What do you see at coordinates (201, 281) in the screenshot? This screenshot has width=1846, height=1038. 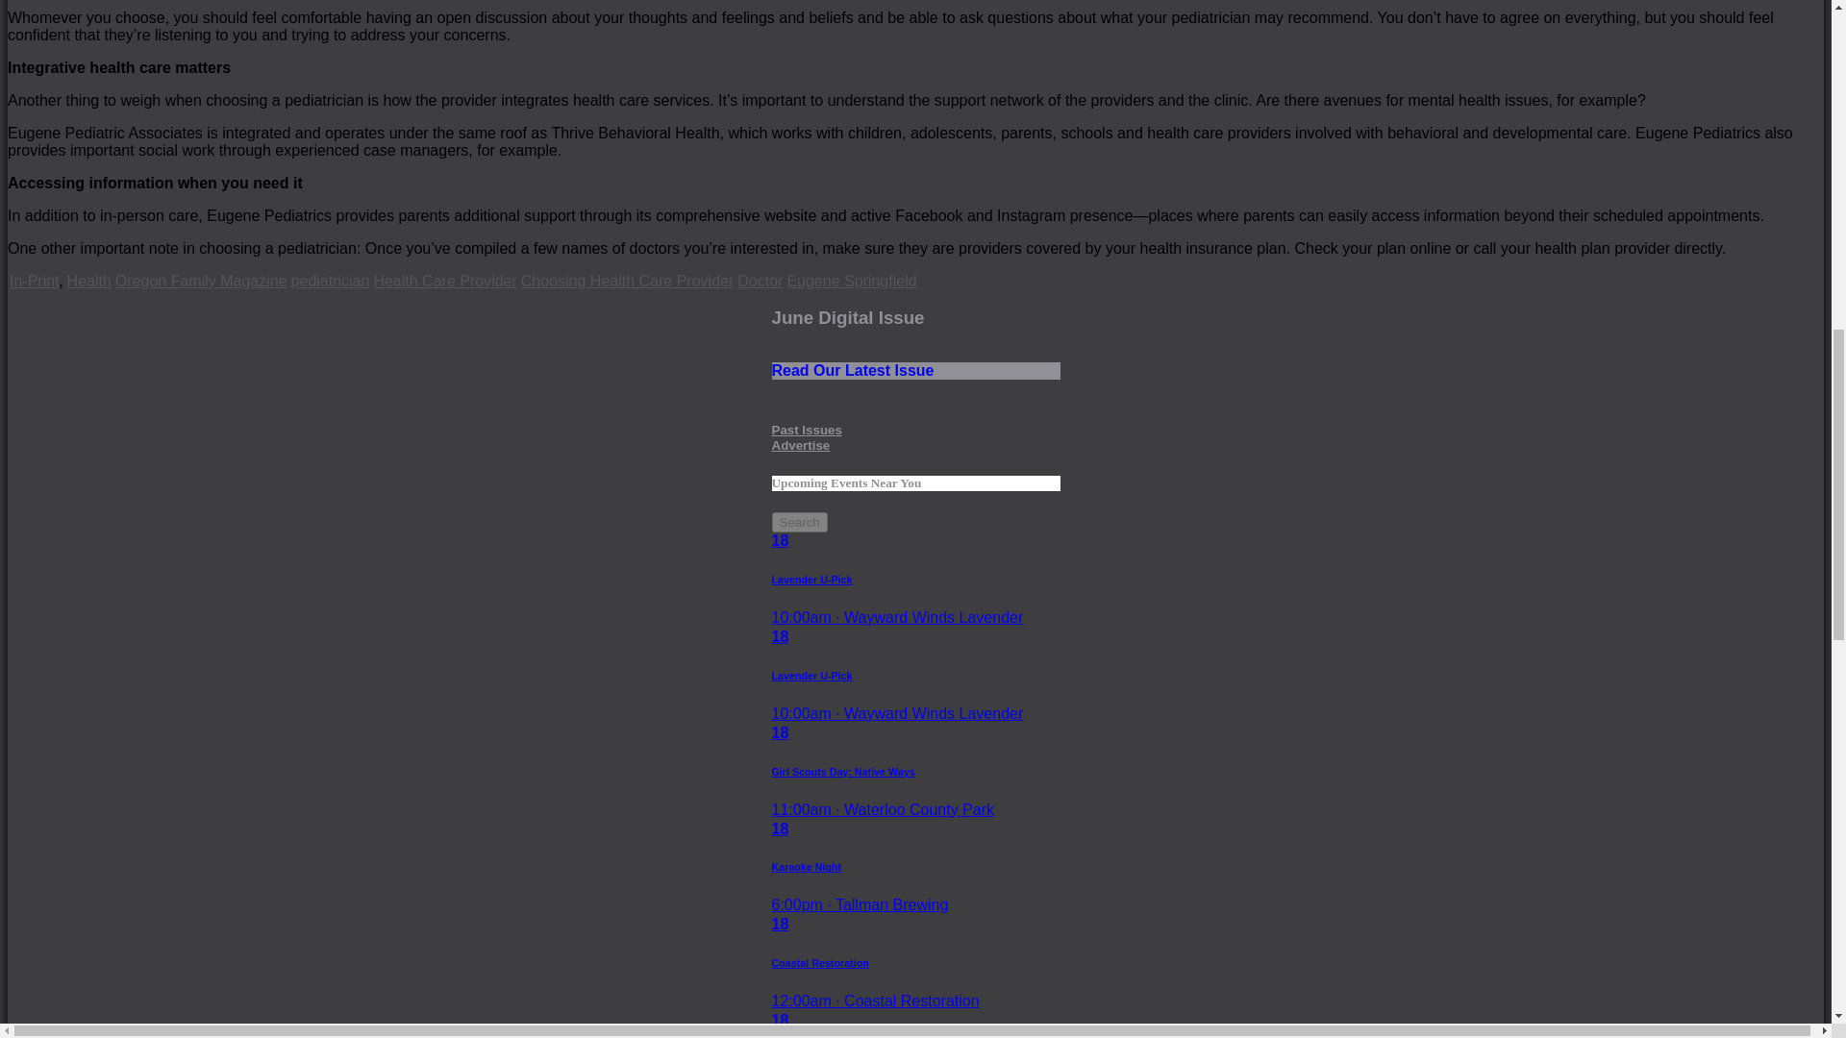 I see `Oregon Family Magazine` at bounding box center [201, 281].